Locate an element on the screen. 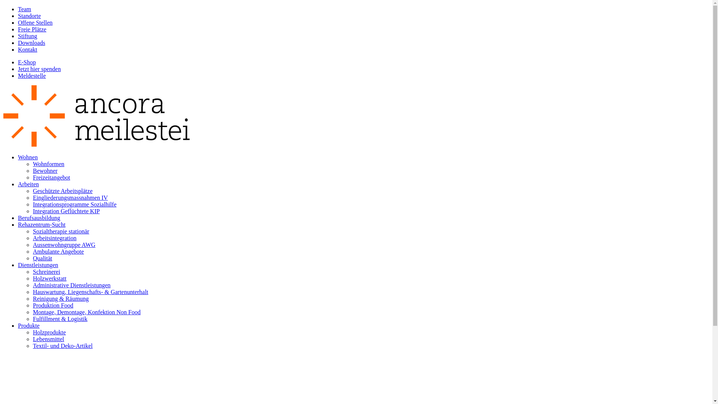  E-Shop is located at coordinates (27, 62).